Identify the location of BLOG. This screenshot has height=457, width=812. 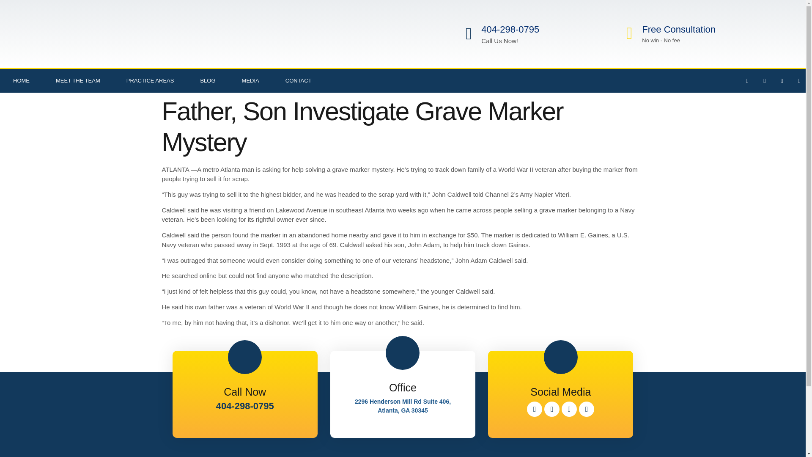
(207, 81).